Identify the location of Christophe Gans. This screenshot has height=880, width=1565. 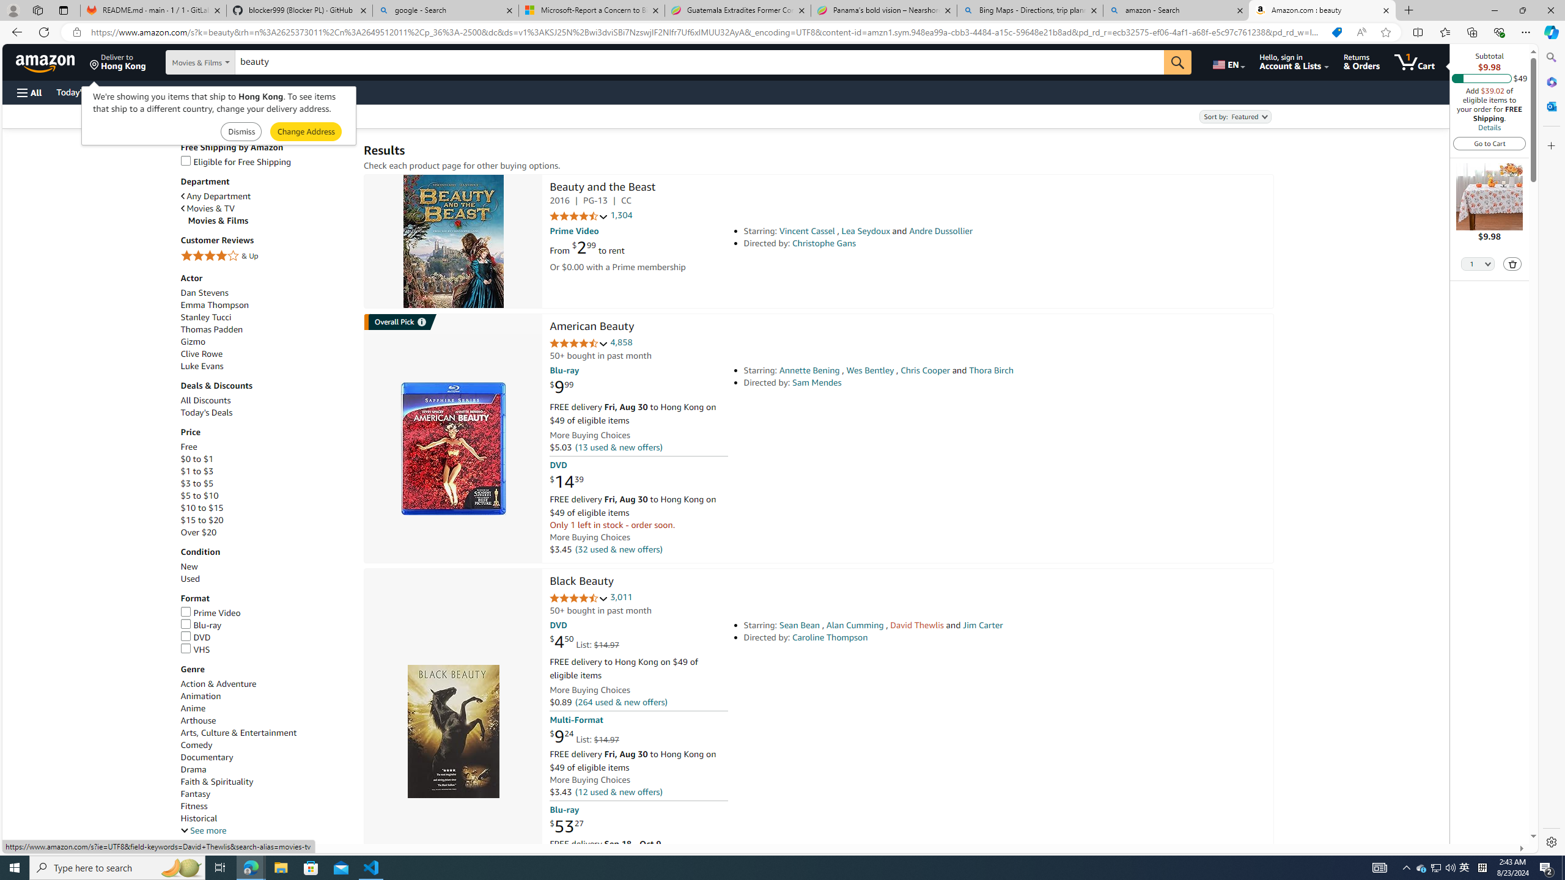
(824, 243).